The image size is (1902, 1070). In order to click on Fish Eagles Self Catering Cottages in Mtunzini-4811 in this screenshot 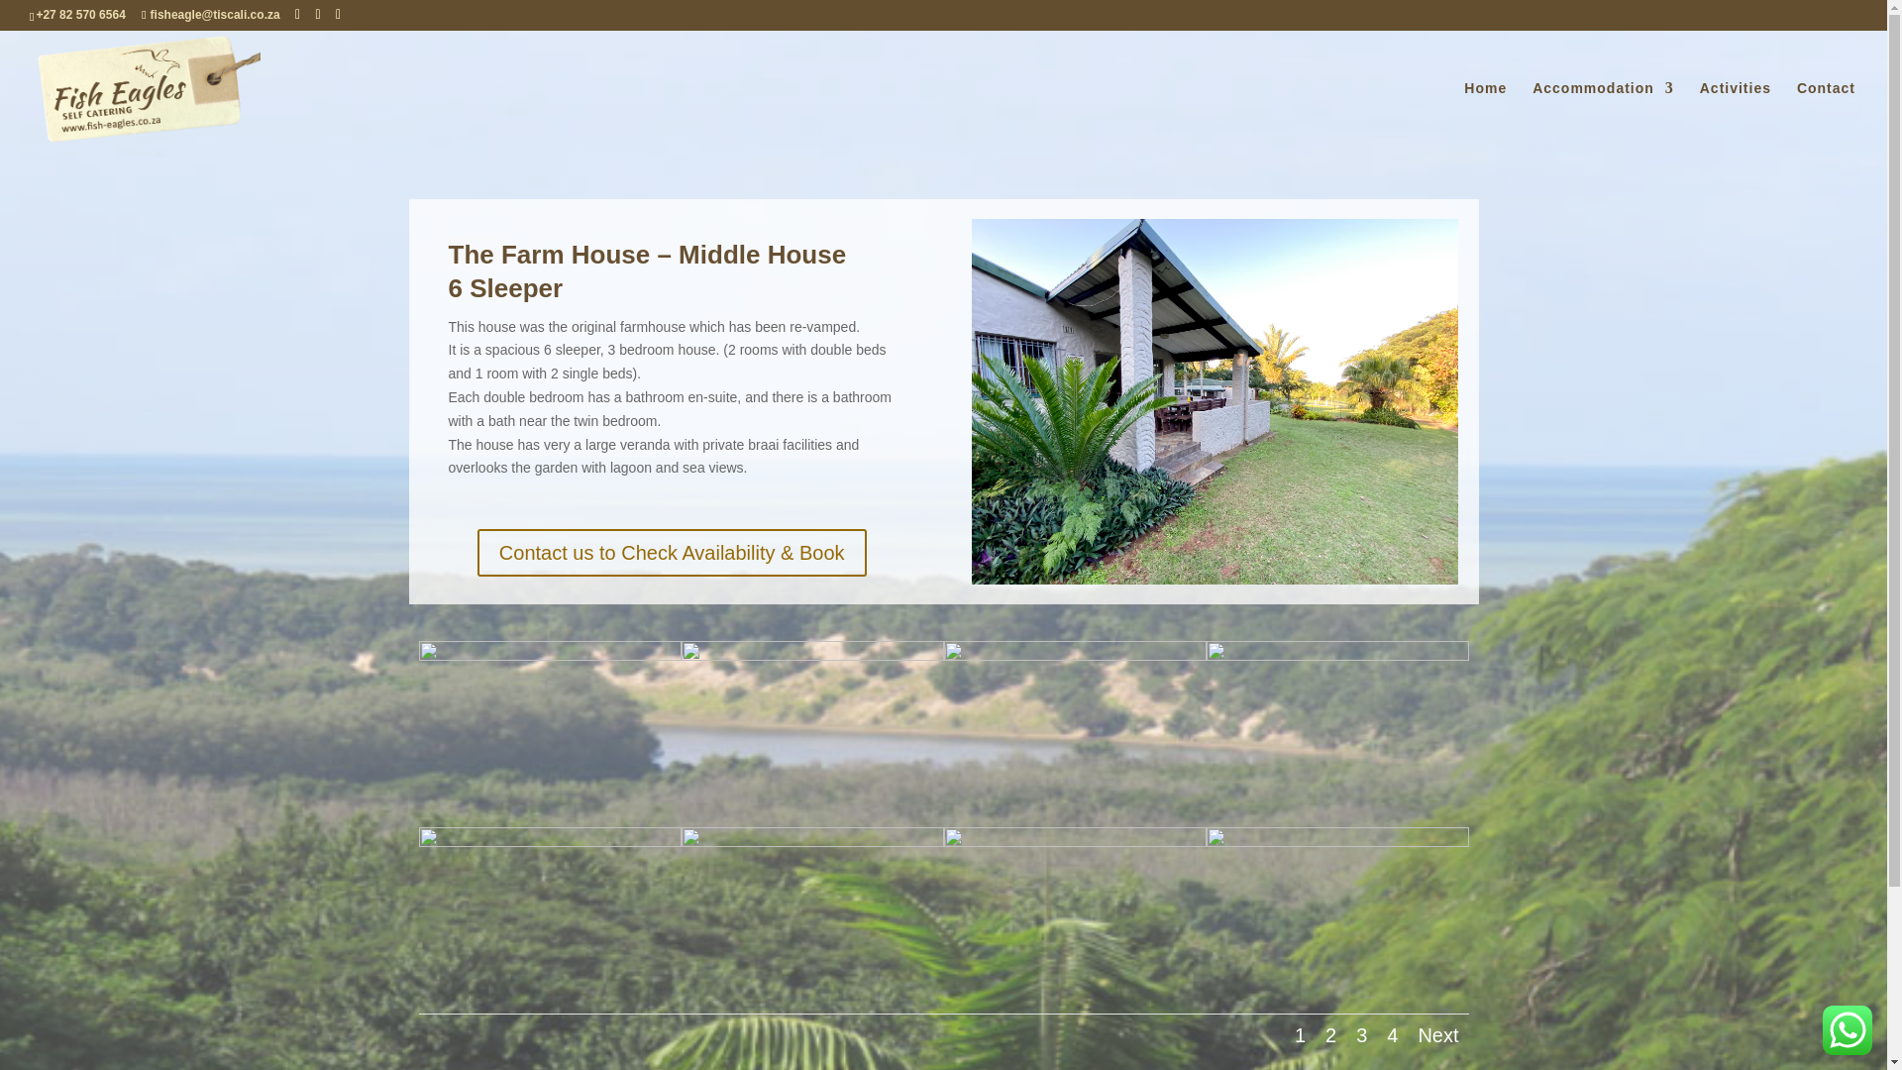, I will do `click(1337, 656)`.